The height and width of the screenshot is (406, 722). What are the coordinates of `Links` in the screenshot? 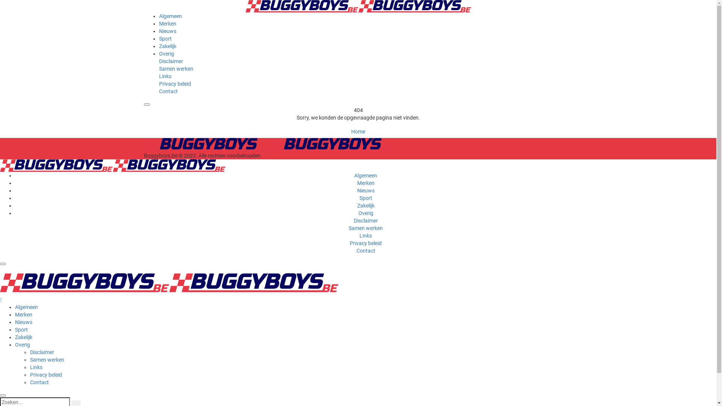 It's located at (36, 367).